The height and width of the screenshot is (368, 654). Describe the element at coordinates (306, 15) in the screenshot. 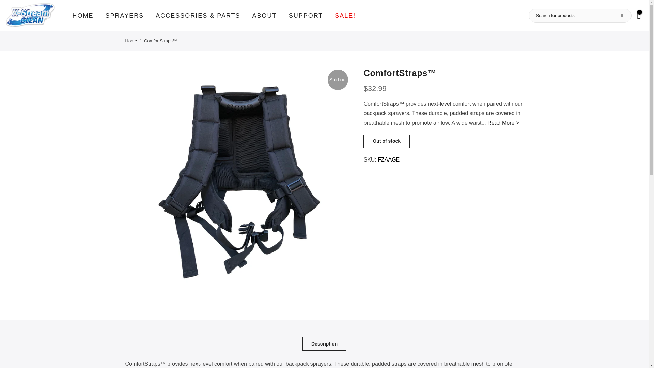

I see `SUPPORT` at that location.